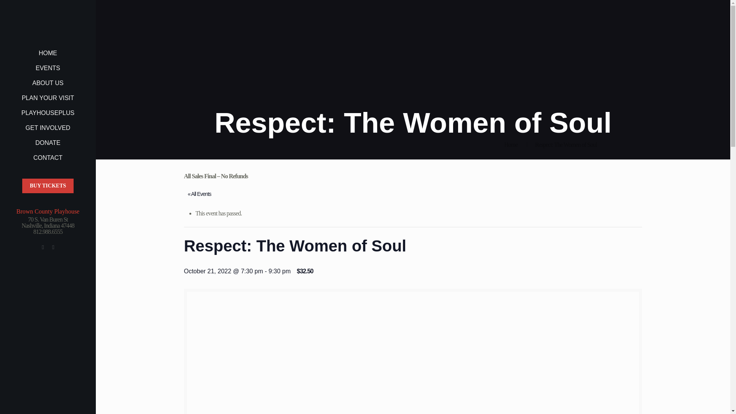 This screenshot has width=736, height=414. What do you see at coordinates (48, 68) in the screenshot?
I see `EVENTS` at bounding box center [48, 68].